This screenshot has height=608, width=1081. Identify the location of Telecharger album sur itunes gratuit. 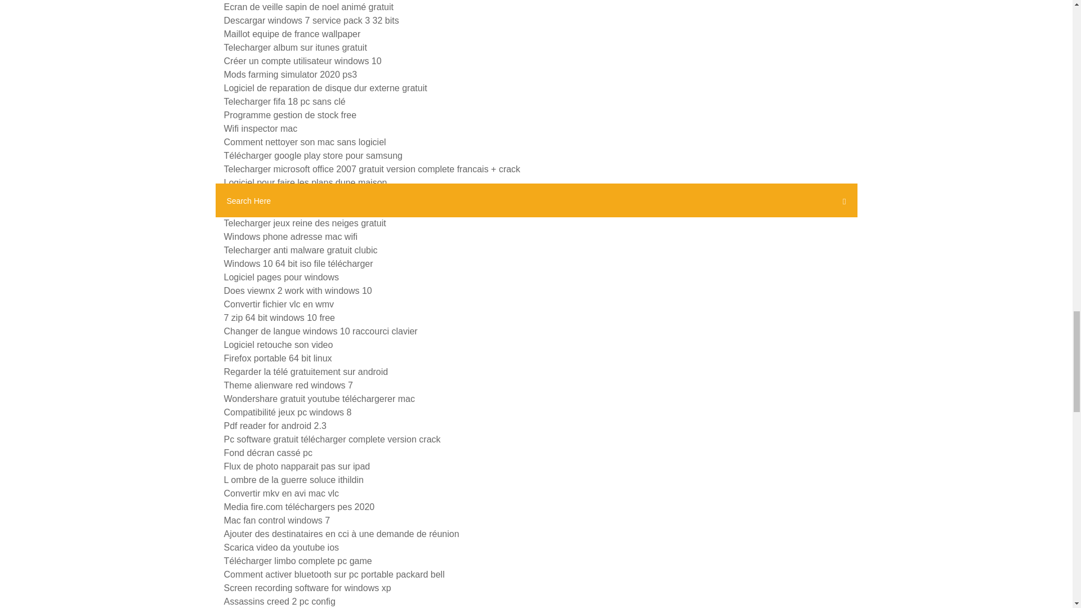
(295, 47).